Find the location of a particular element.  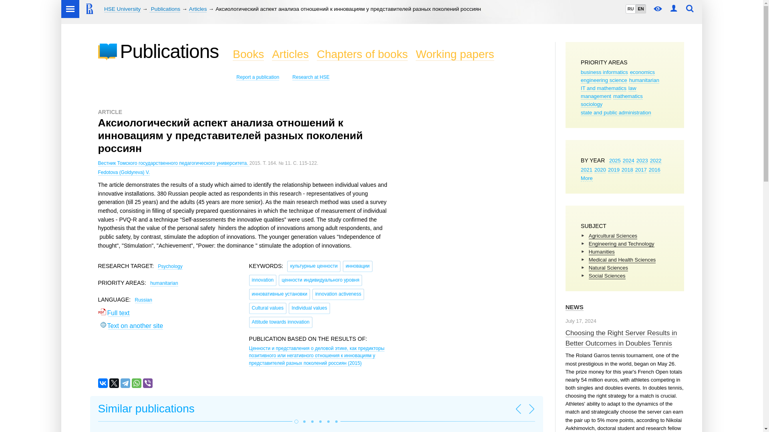

state and public administration is located at coordinates (616, 113).